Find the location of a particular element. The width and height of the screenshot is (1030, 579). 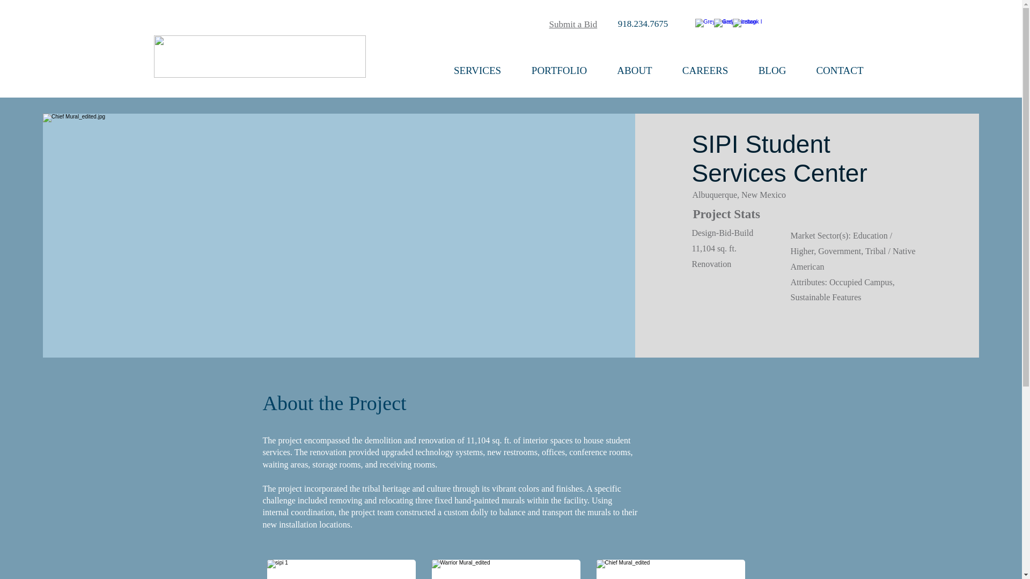

PORTFOLIO is located at coordinates (558, 71).